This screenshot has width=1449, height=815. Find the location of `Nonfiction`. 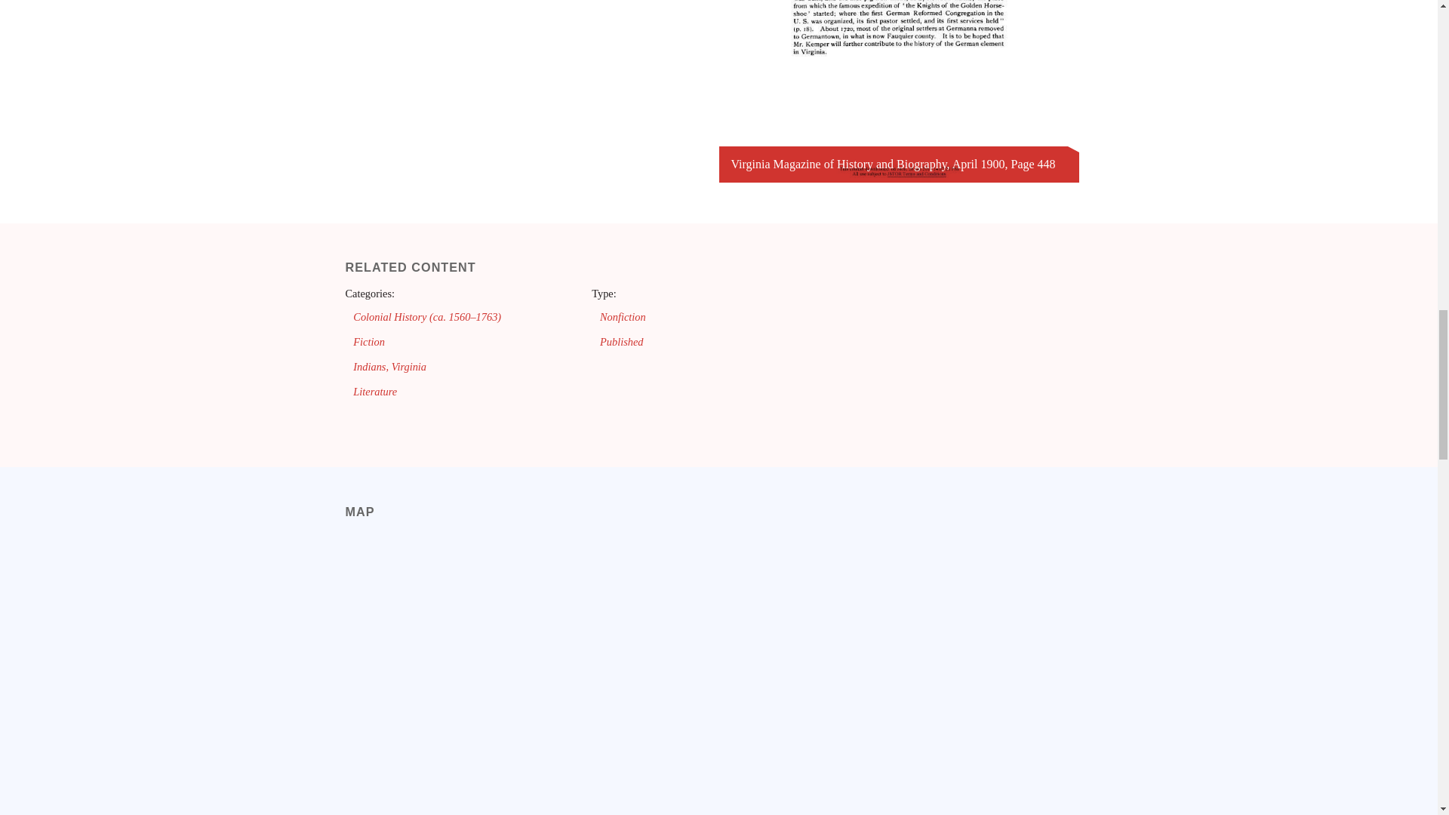

Nonfiction is located at coordinates (623, 316).